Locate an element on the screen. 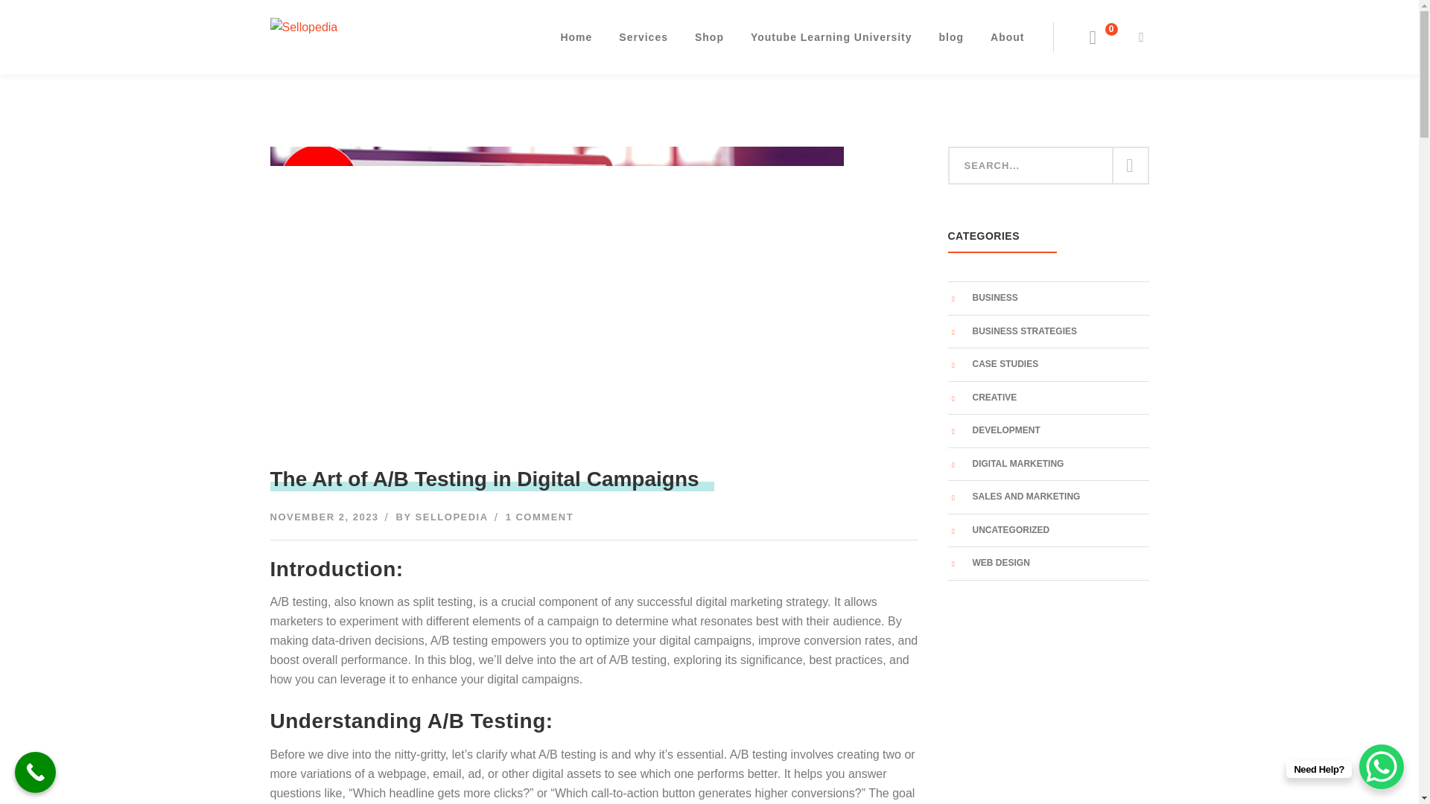  Youtube Learning University is located at coordinates (831, 37).